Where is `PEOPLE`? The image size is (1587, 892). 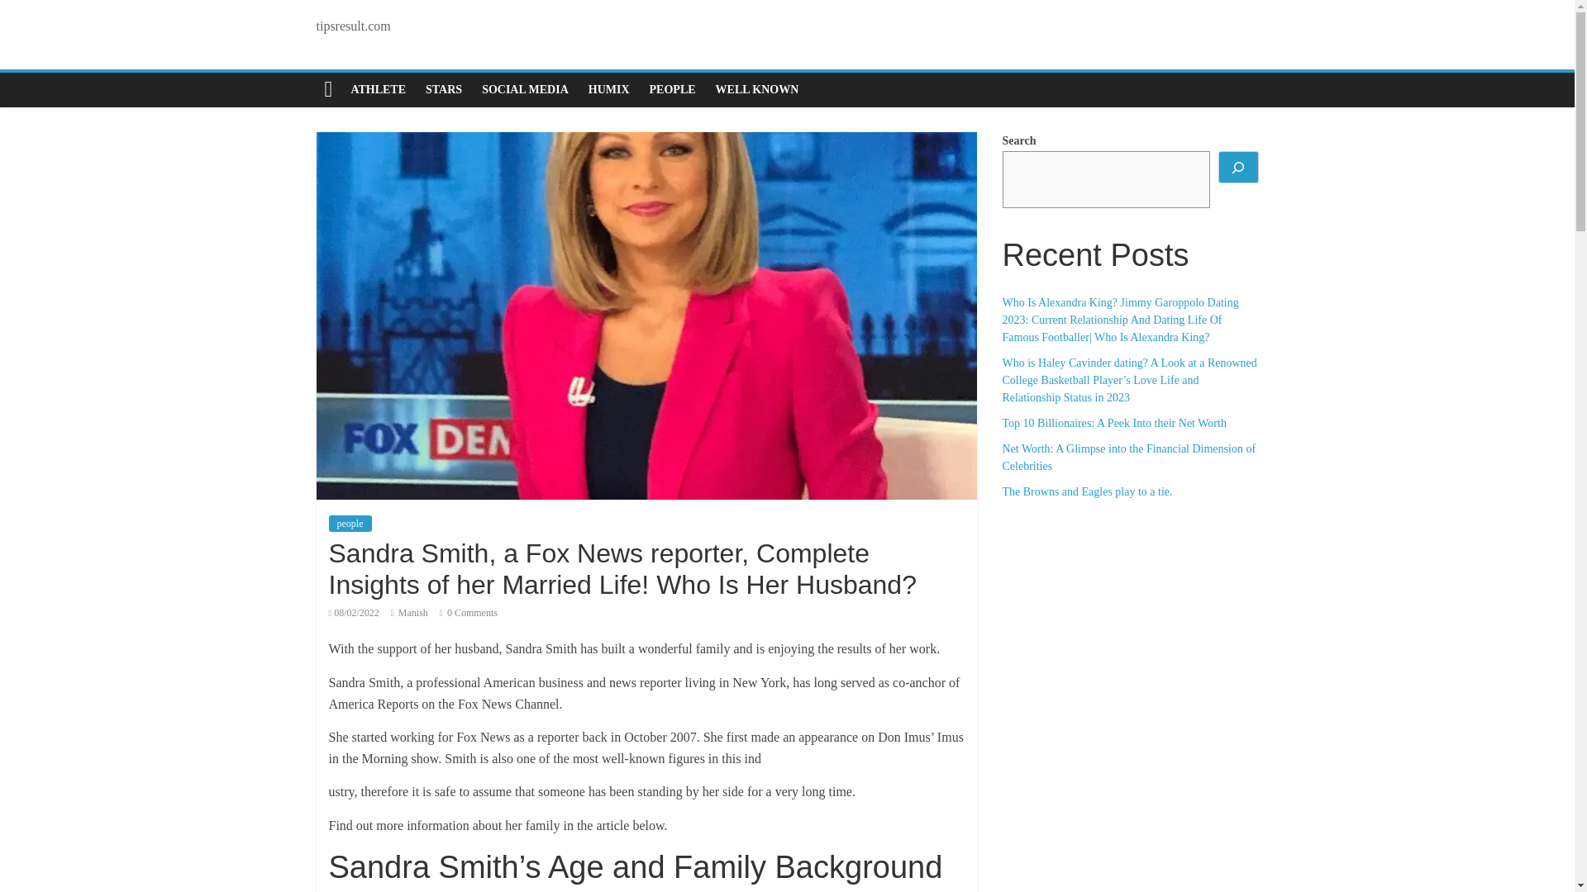
PEOPLE is located at coordinates (673, 89).